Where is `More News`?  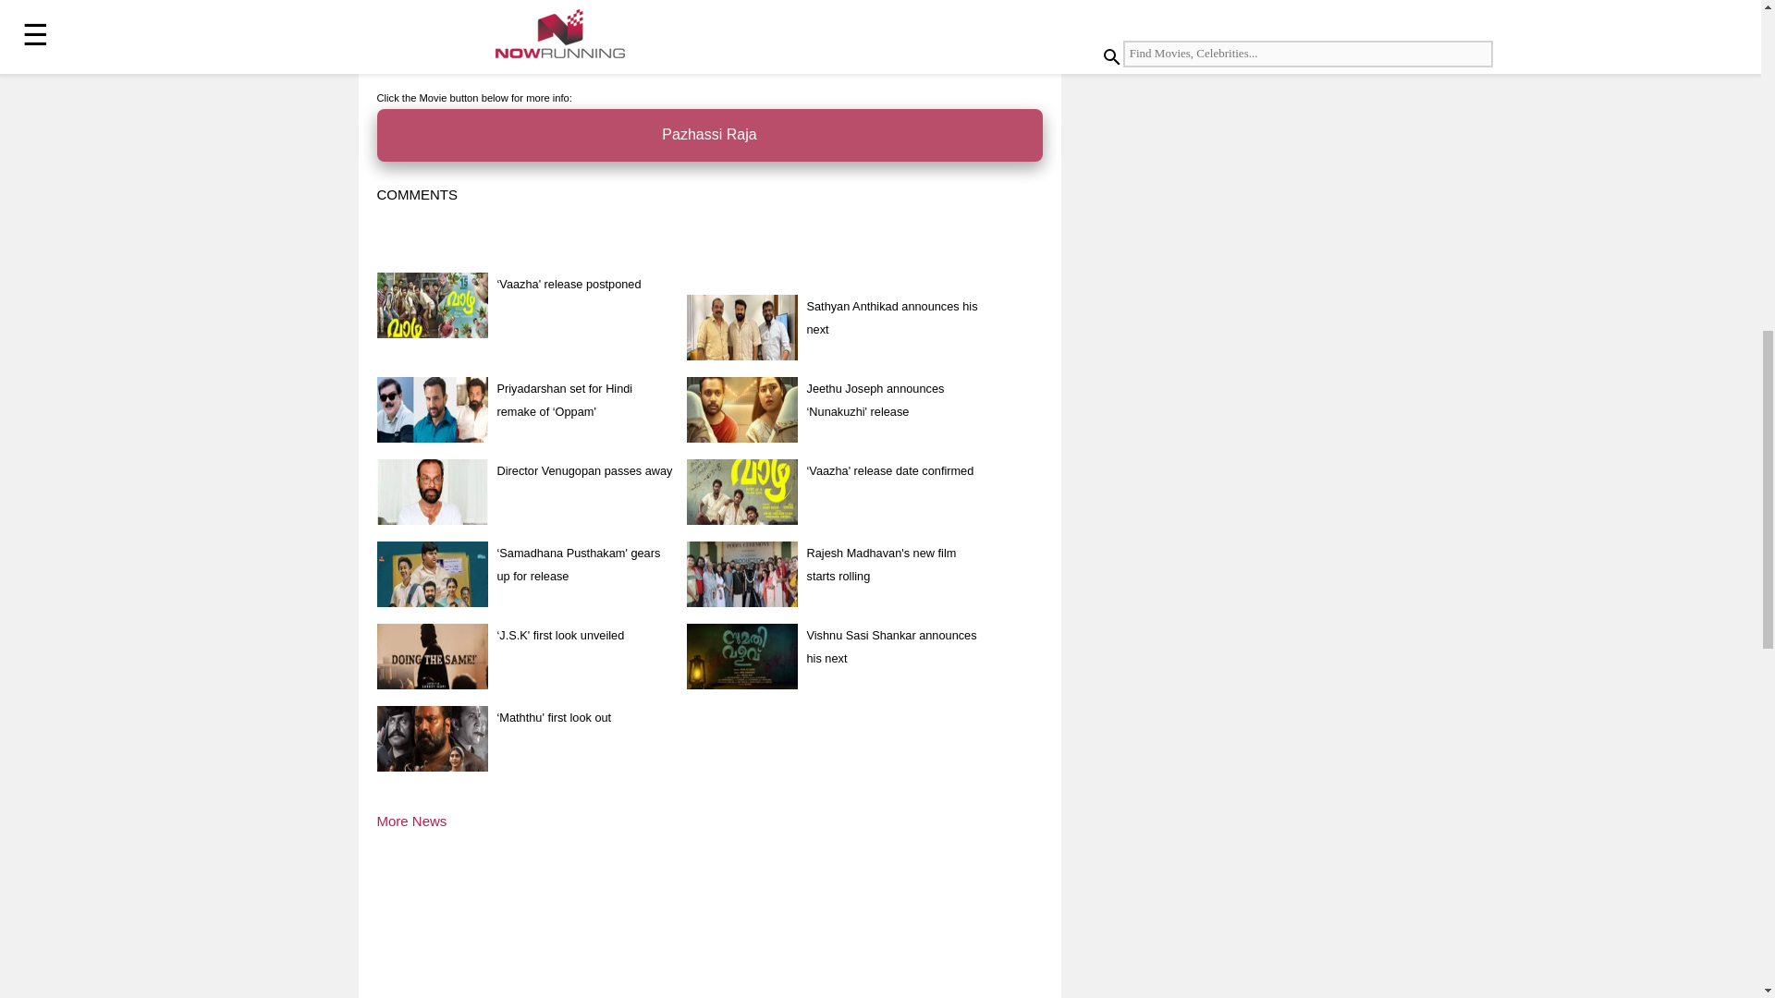 More News is located at coordinates (411, 821).